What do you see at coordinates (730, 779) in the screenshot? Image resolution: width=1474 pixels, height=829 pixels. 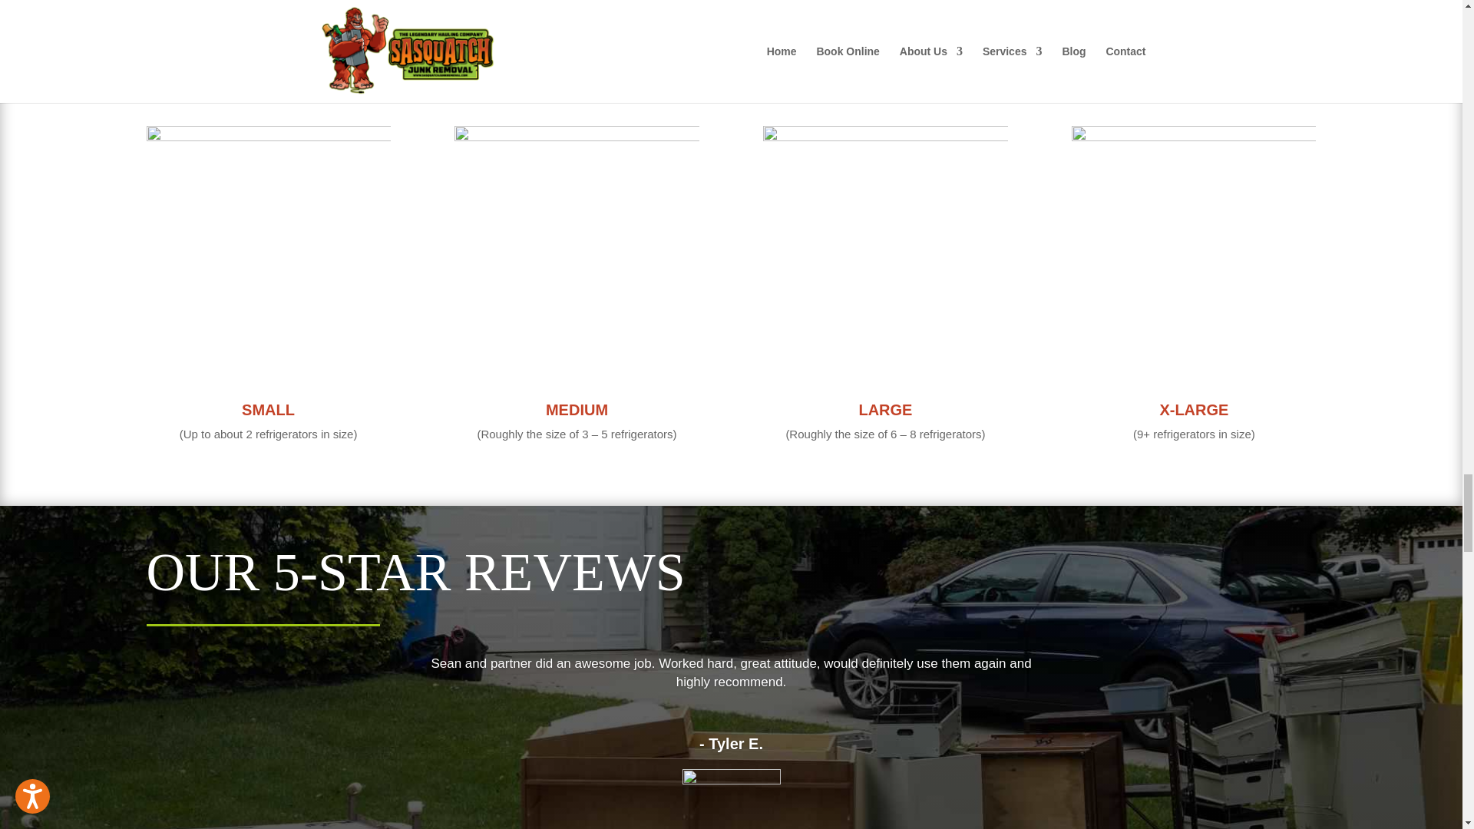 I see `Appliance Removal In Sultan, WA 1` at bounding box center [730, 779].